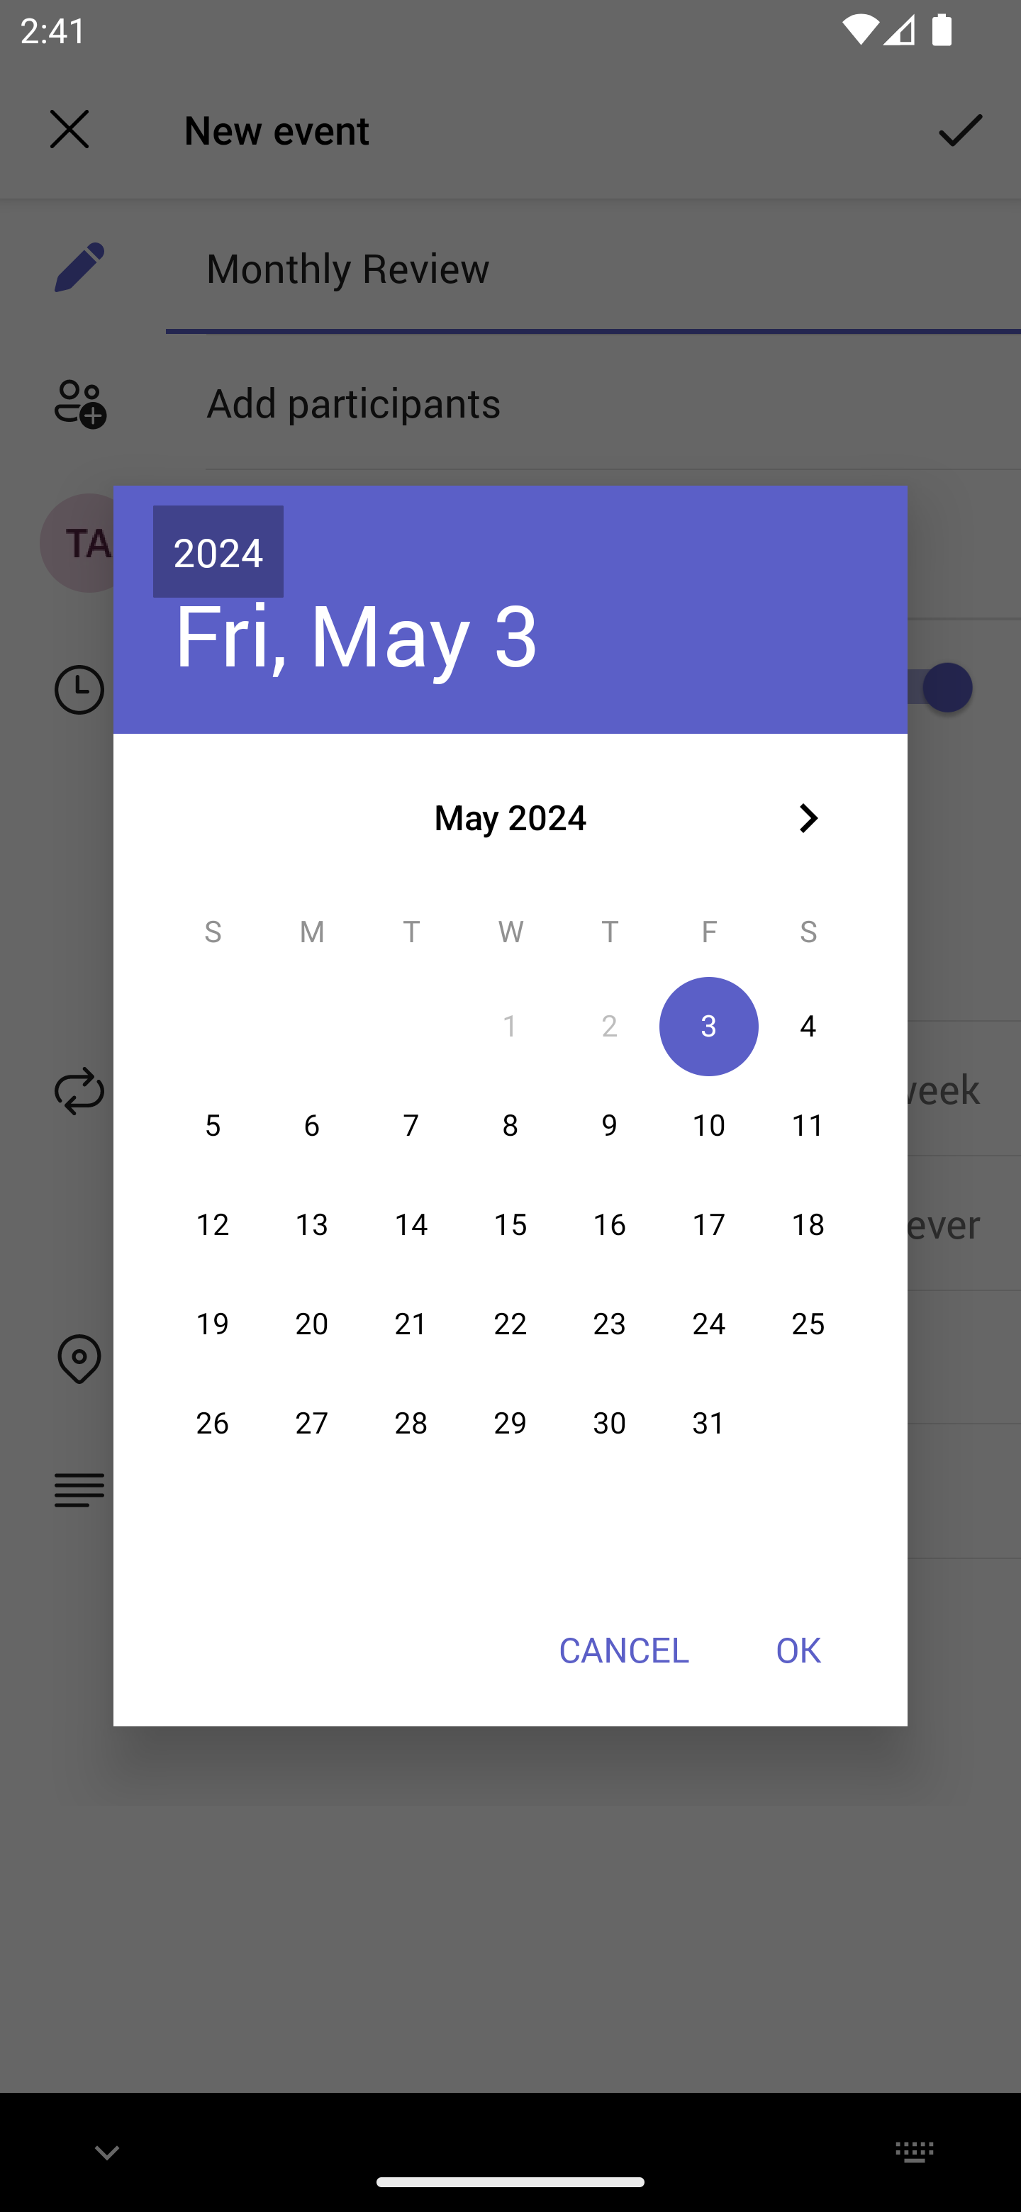 This screenshot has width=1021, height=2212. I want to click on 2024, so click(218, 552).